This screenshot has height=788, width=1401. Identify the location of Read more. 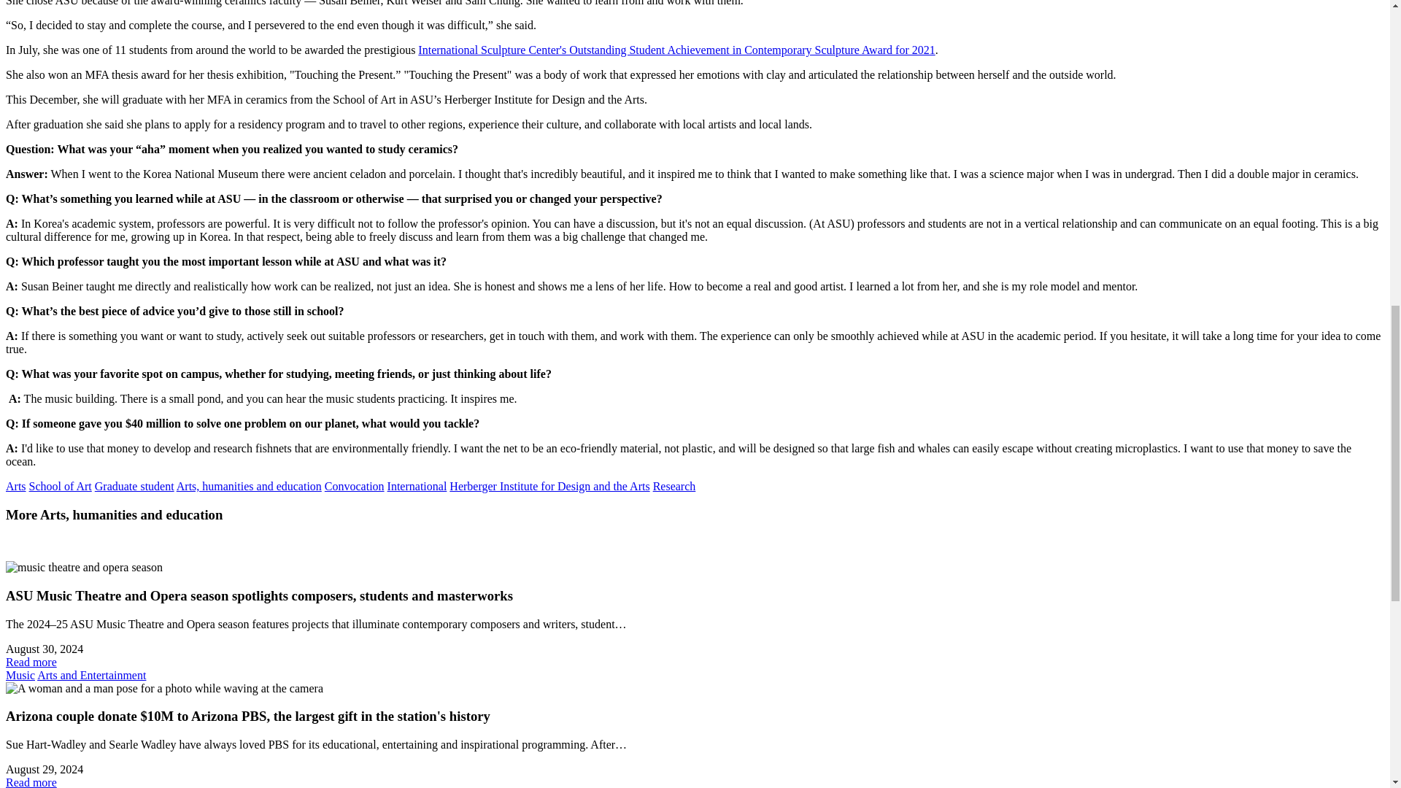
(31, 661).